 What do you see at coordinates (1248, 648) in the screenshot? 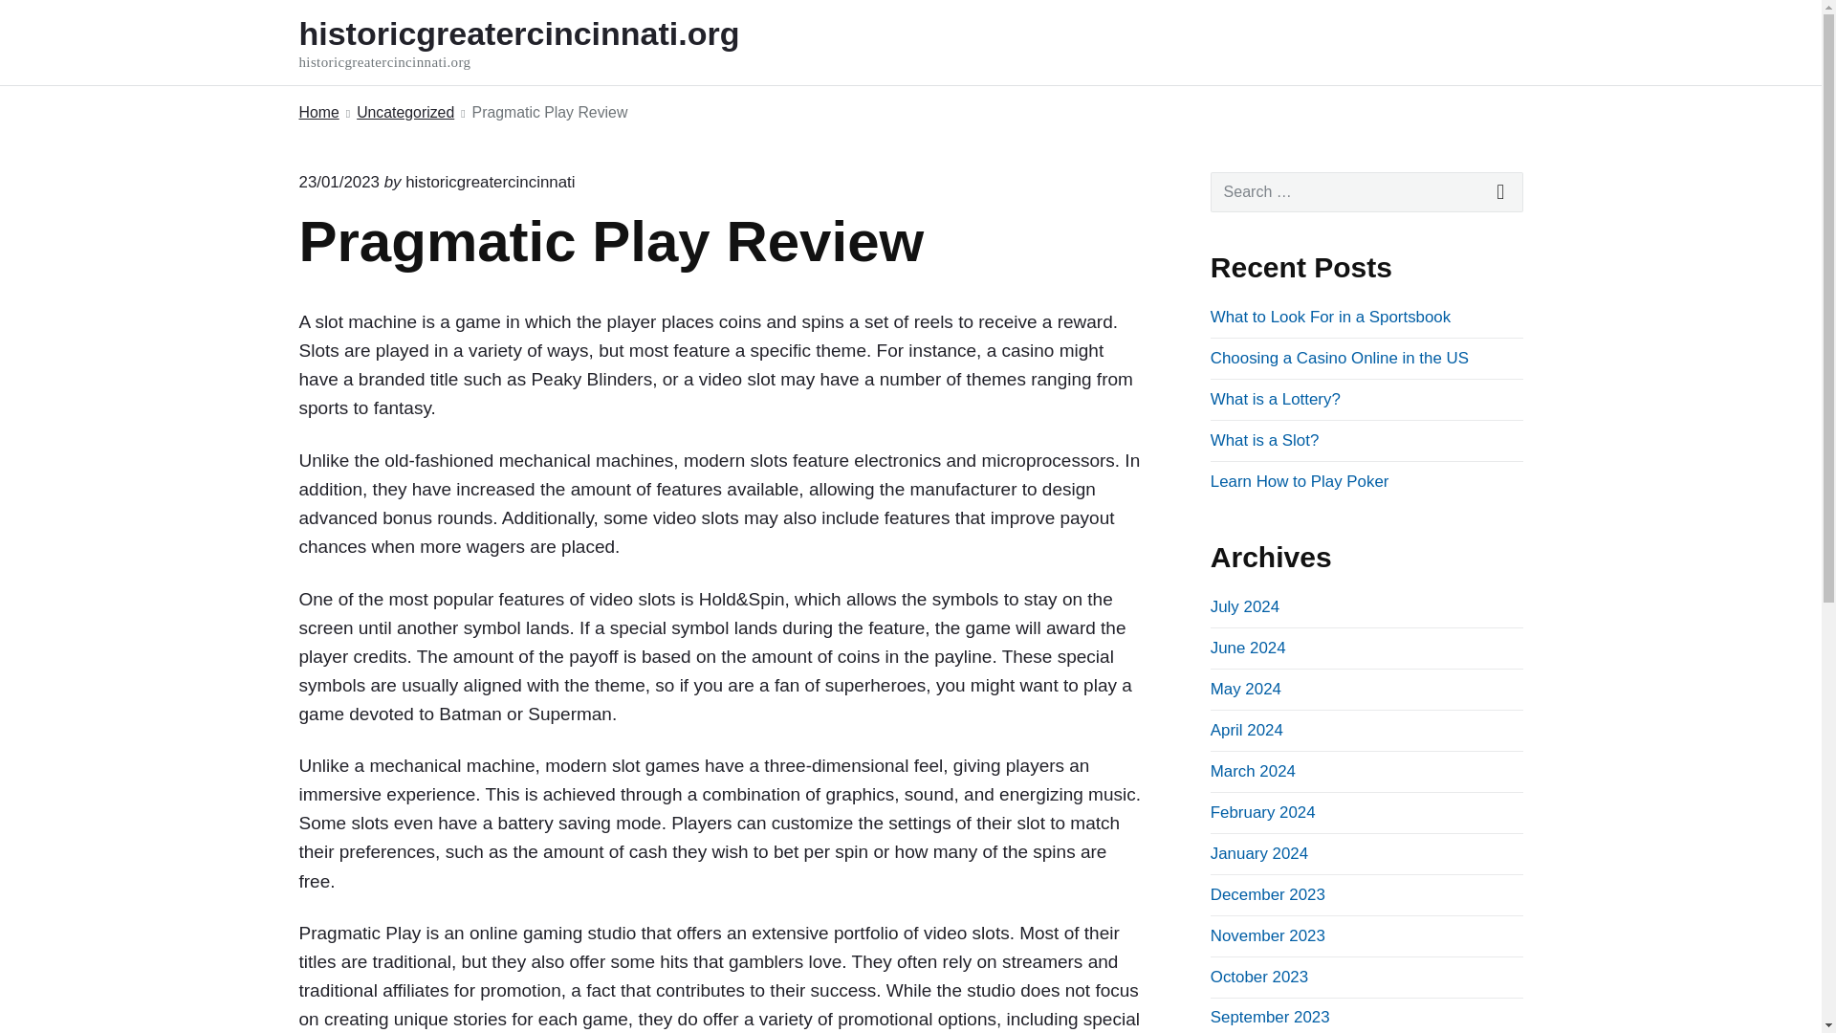
I see `June 2024` at bounding box center [1248, 648].